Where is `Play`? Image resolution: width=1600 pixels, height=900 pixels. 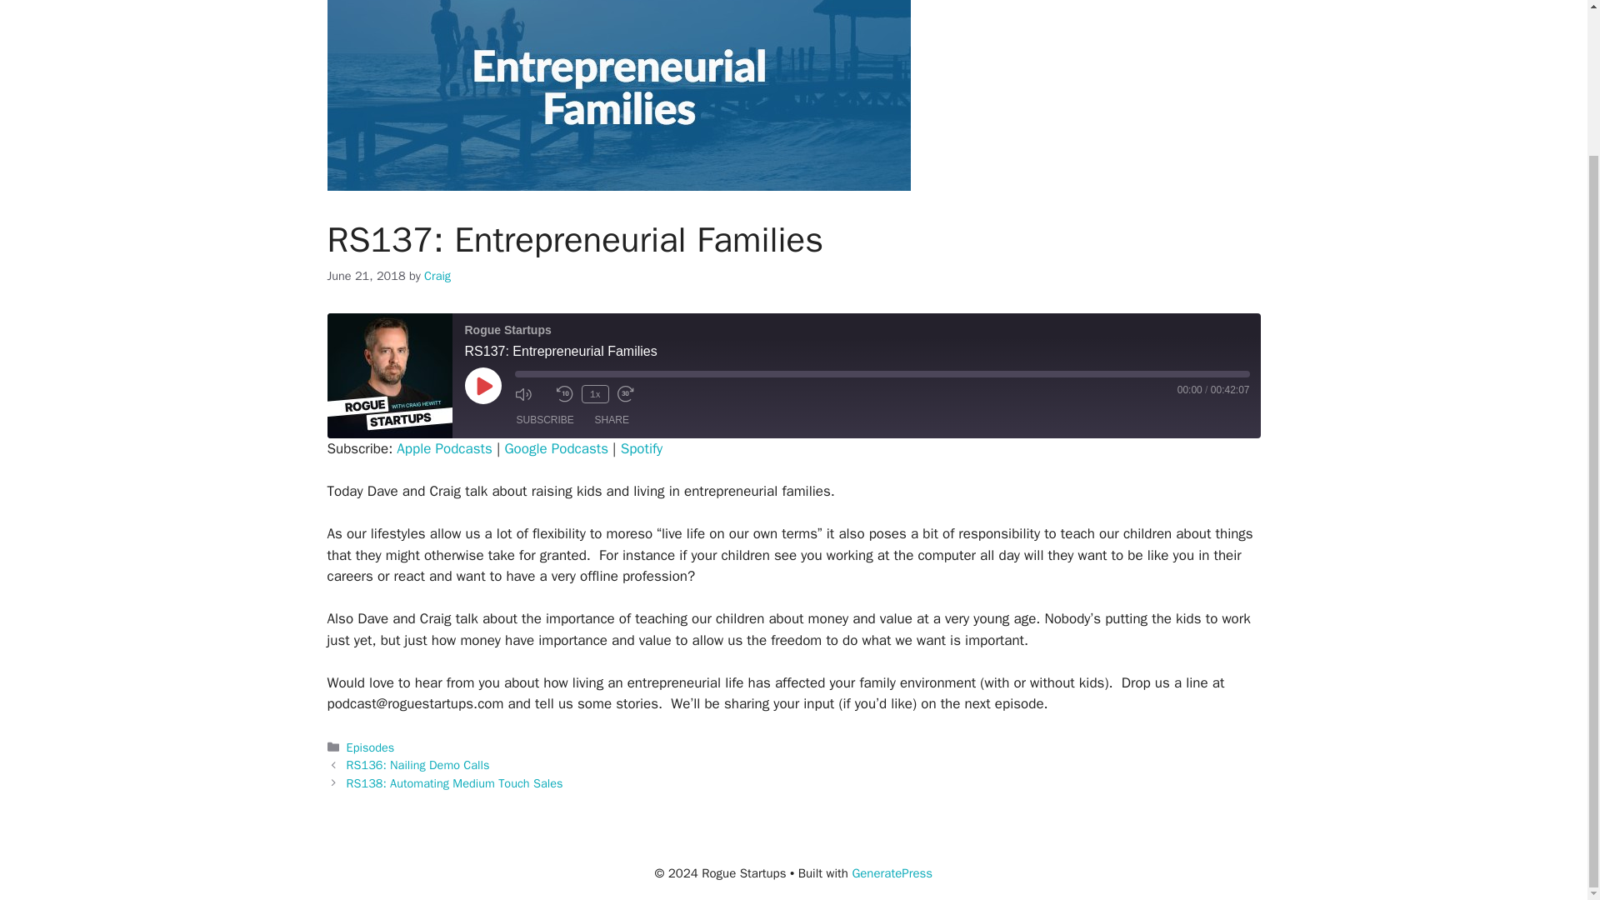
Play is located at coordinates (483, 385).